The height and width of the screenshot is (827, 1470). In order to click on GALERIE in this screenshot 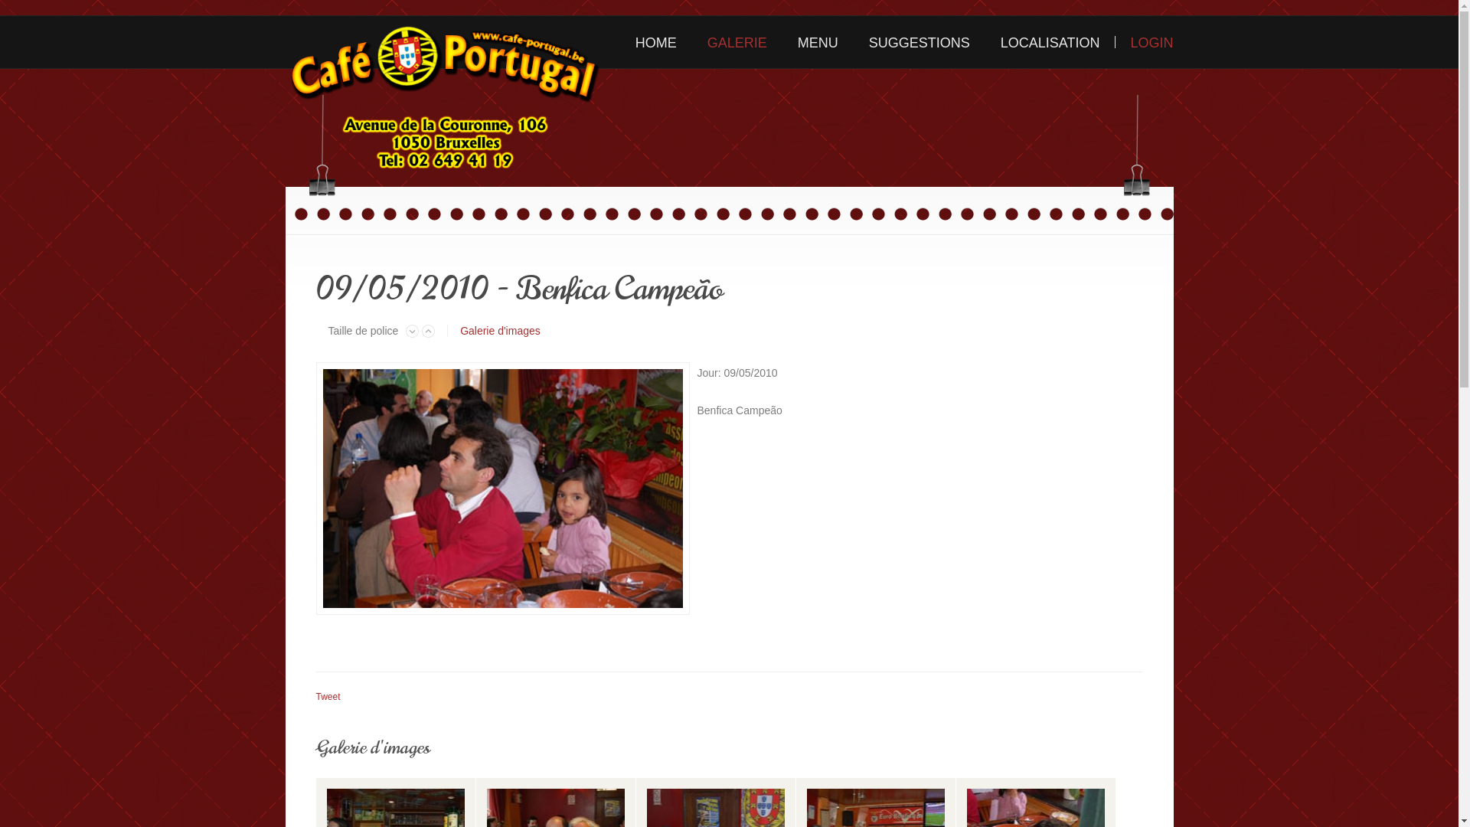, I will do `click(737, 42)`.